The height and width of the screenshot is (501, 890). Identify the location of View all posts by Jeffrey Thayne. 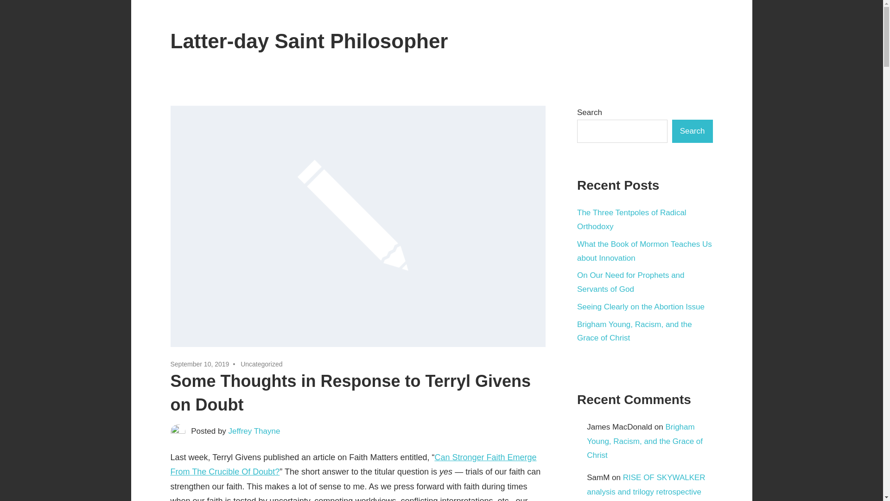
(254, 431).